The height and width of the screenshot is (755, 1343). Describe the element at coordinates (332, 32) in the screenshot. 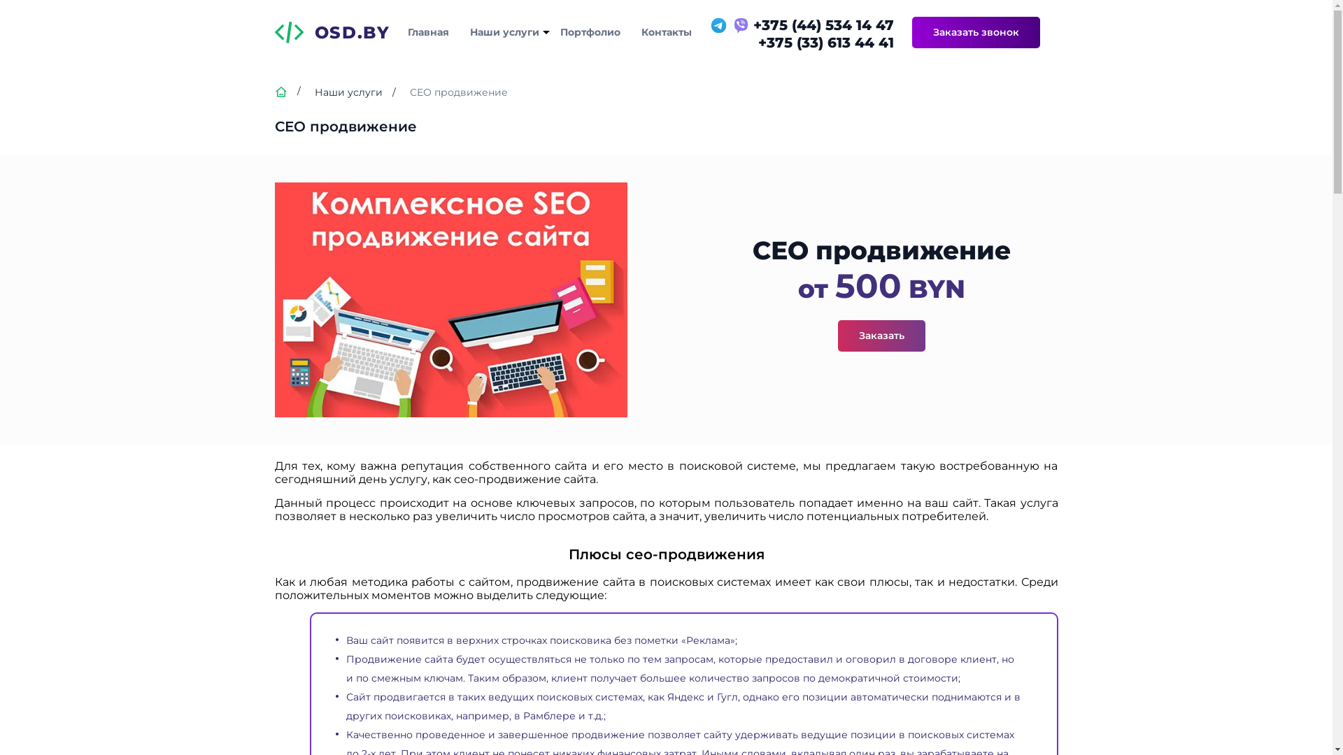

I see `OSD.BY` at that location.